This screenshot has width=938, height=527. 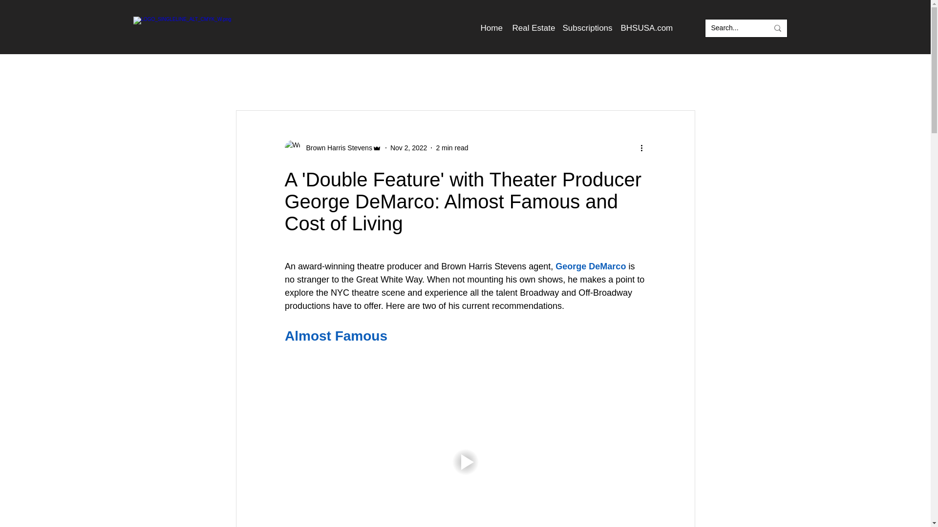 I want to click on Brown Harris Stevens, so click(x=332, y=147).